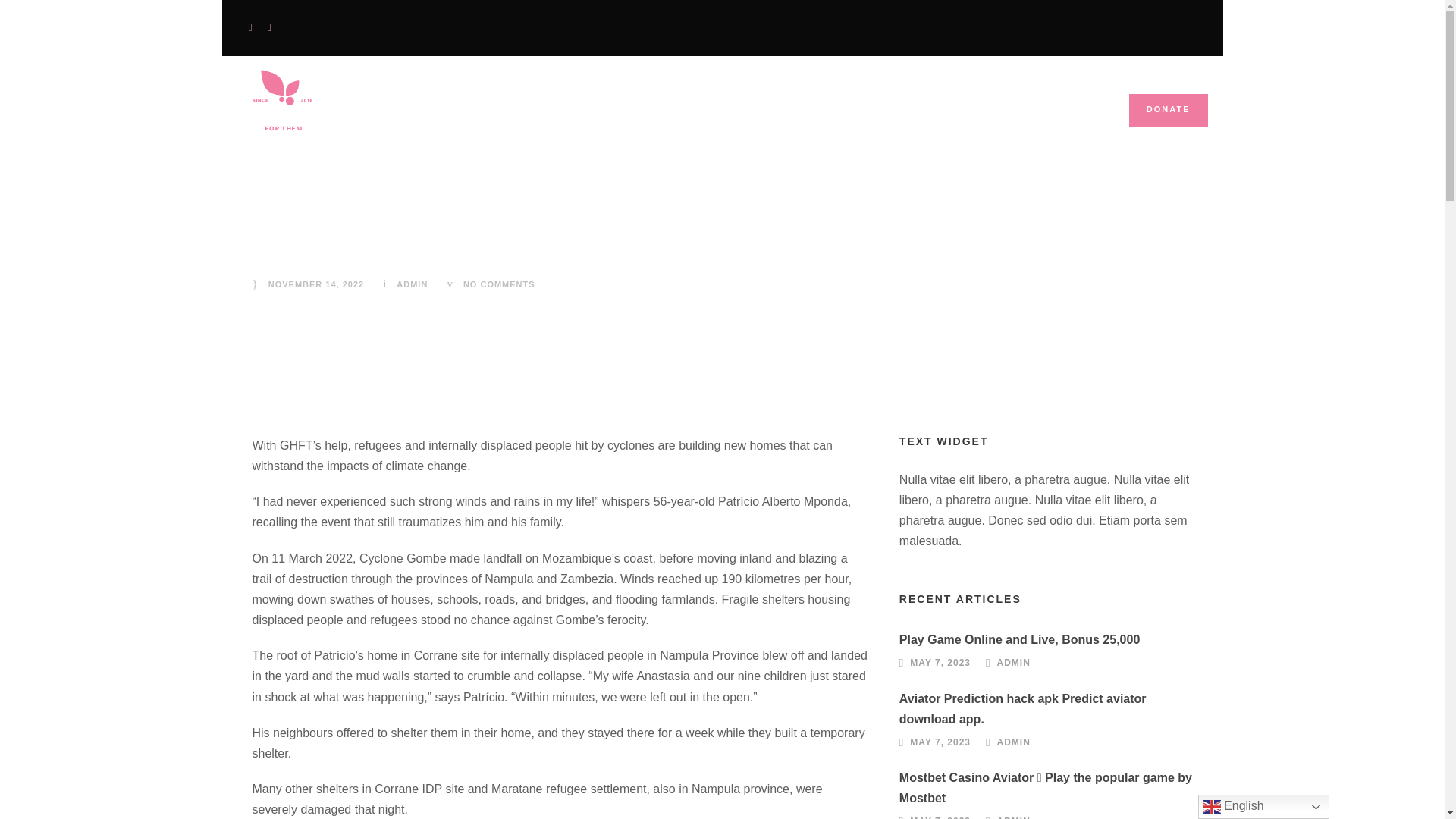 The image size is (1456, 819). Describe the element at coordinates (1019, 639) in the screenshot. I see `Play Game Online and Live, Bonus 25,000` at that location.